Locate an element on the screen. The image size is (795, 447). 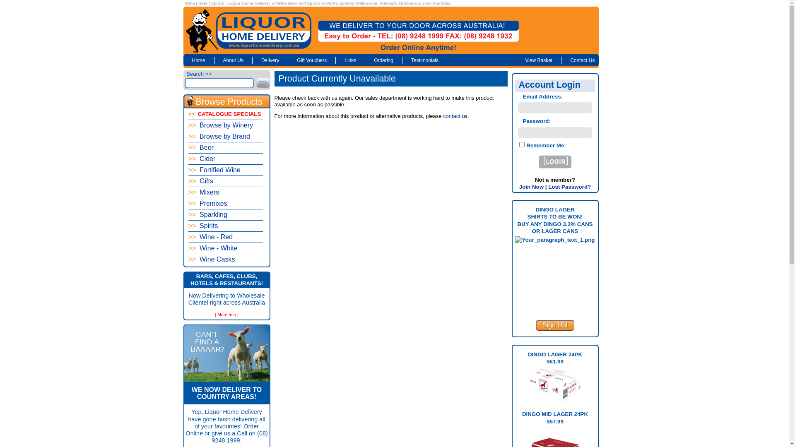
>>  Browse by Winery is located at coordinates (225, 126).